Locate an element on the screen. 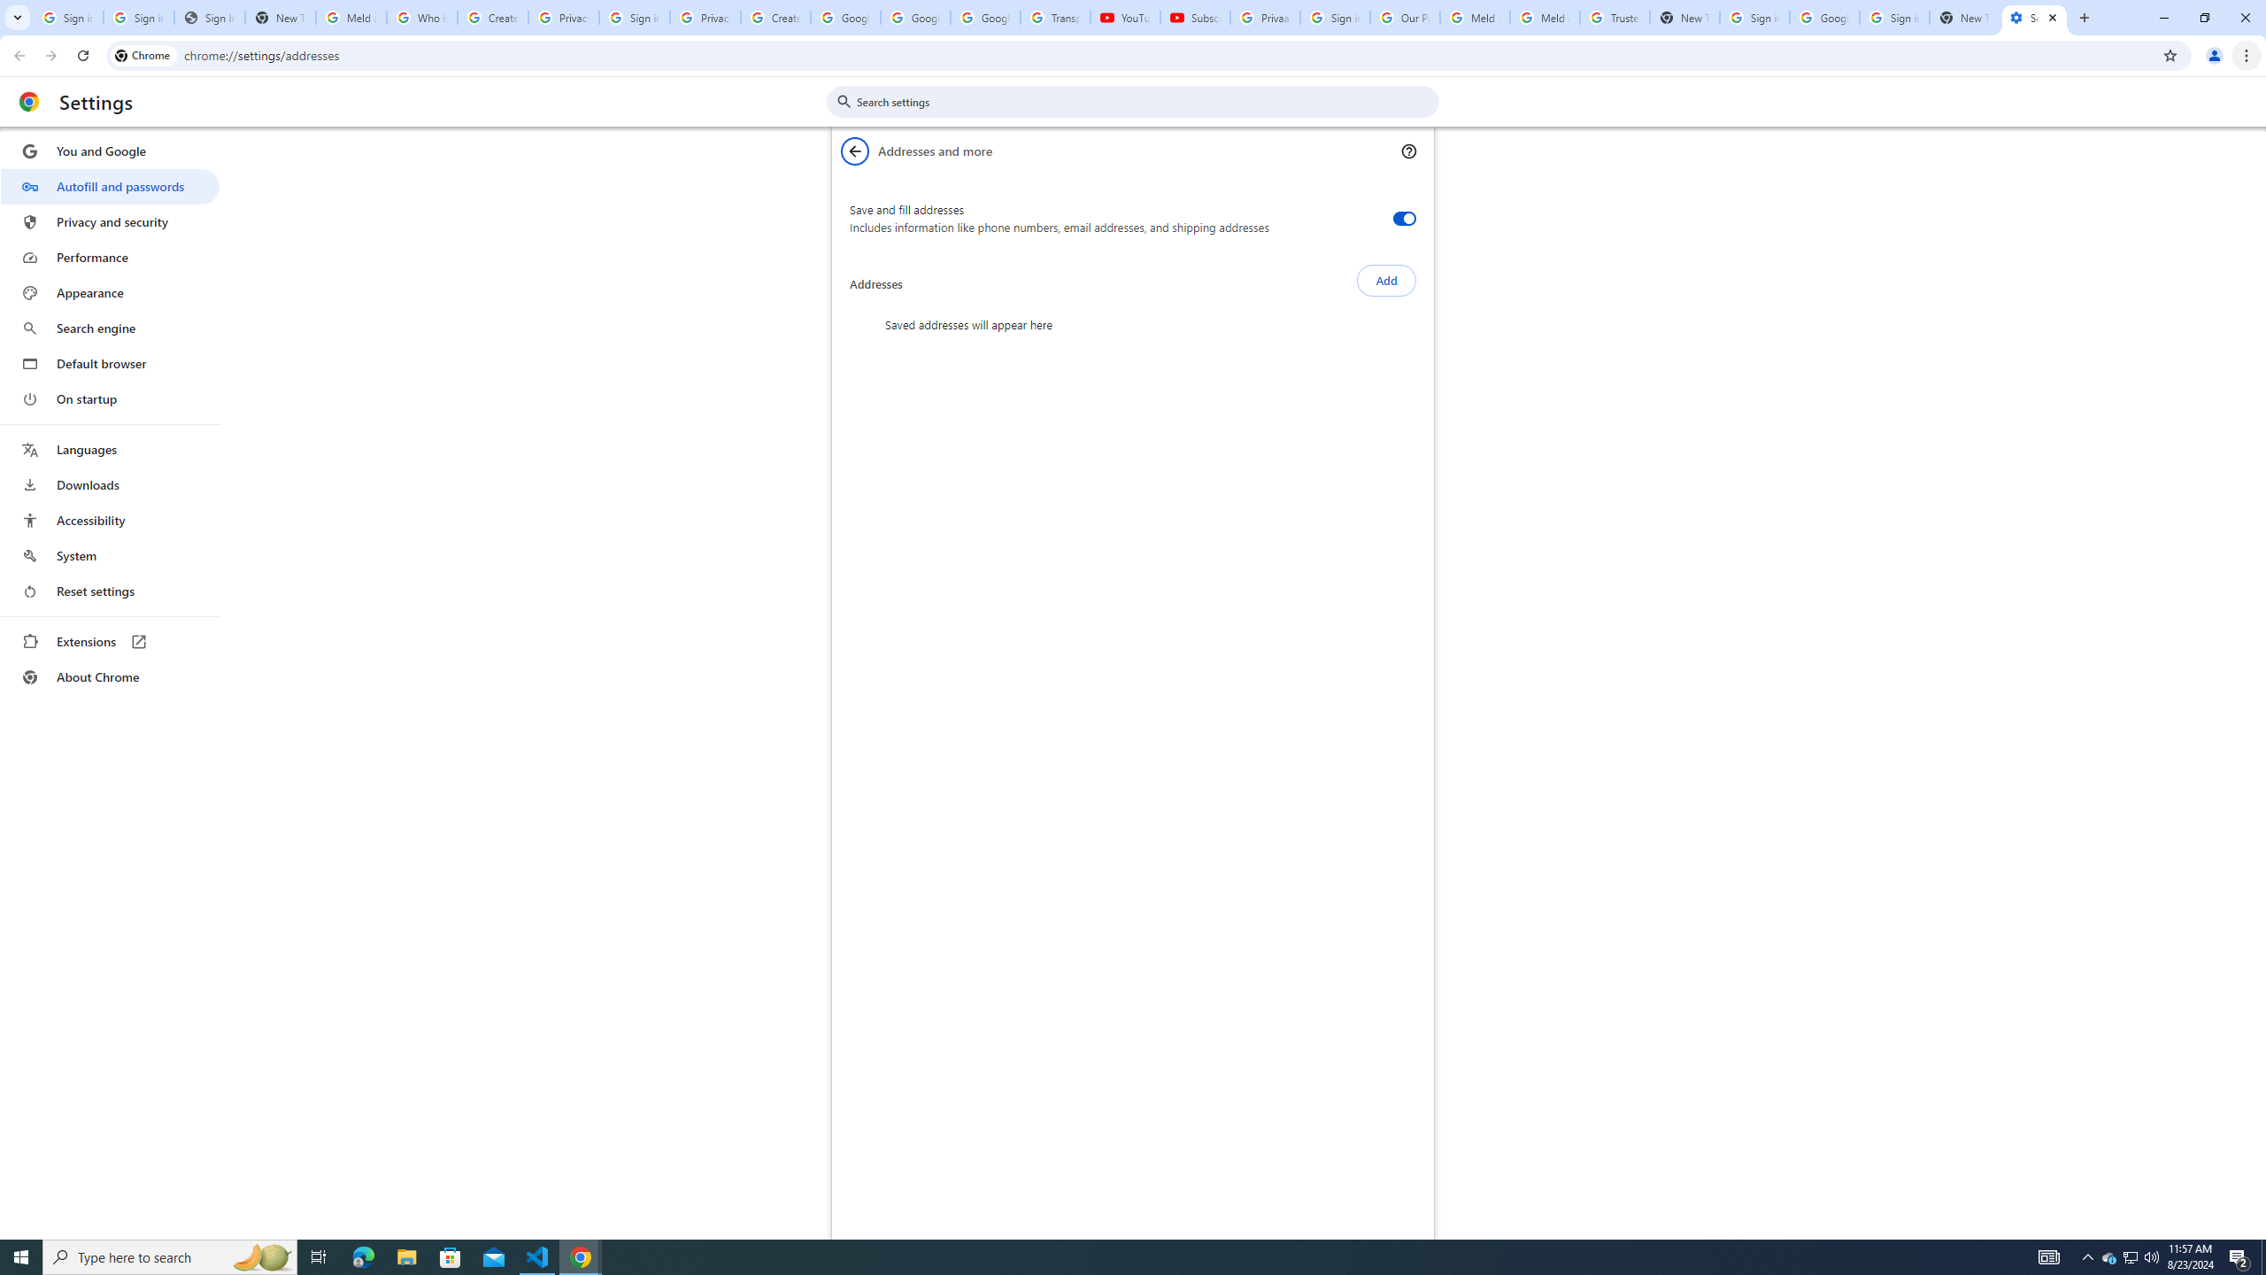 This screenshot has width=2266, height=1275. Privacy and security is located at coordinates (110, 221).